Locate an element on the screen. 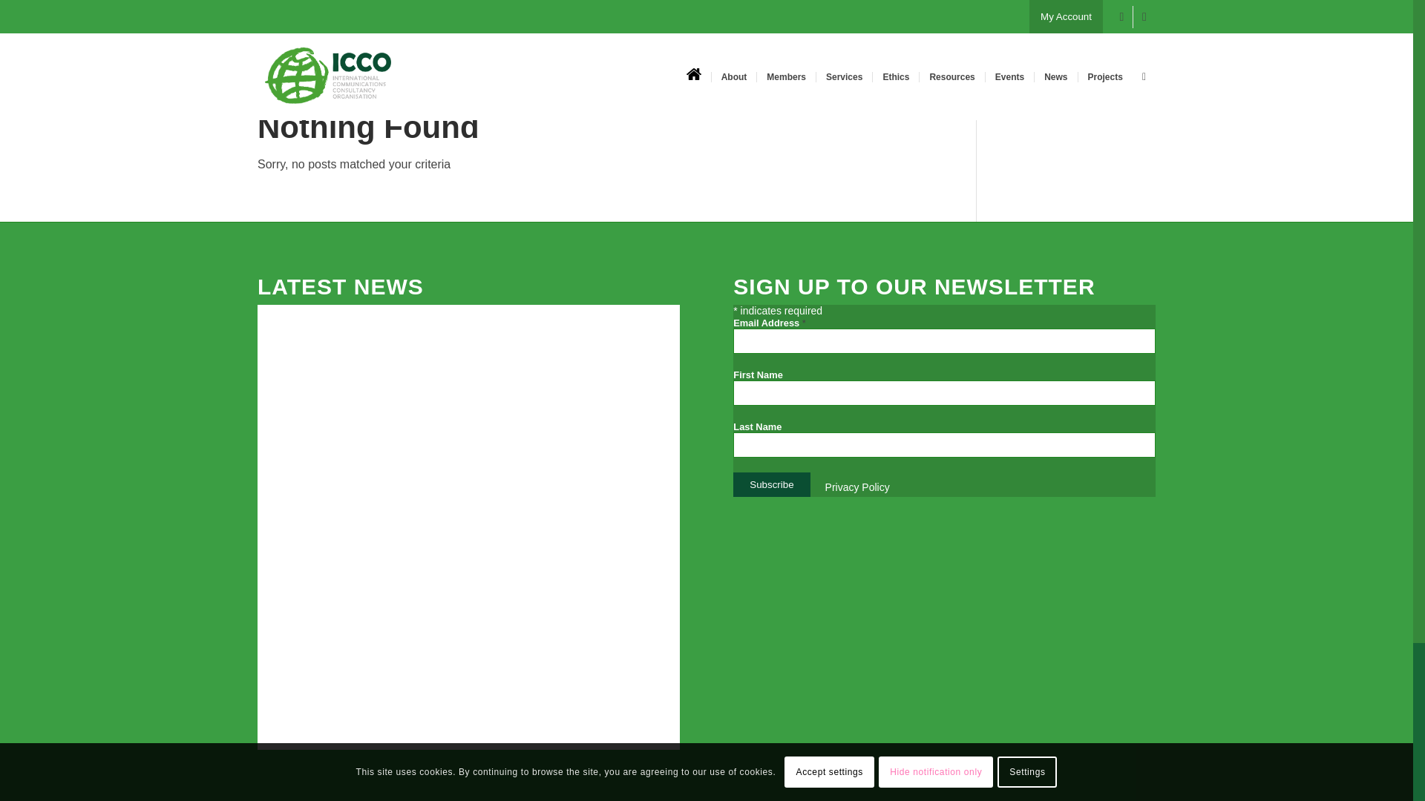 This screenshot has height=801, width=1425. Subscribe is located at coordinates (771, 484).